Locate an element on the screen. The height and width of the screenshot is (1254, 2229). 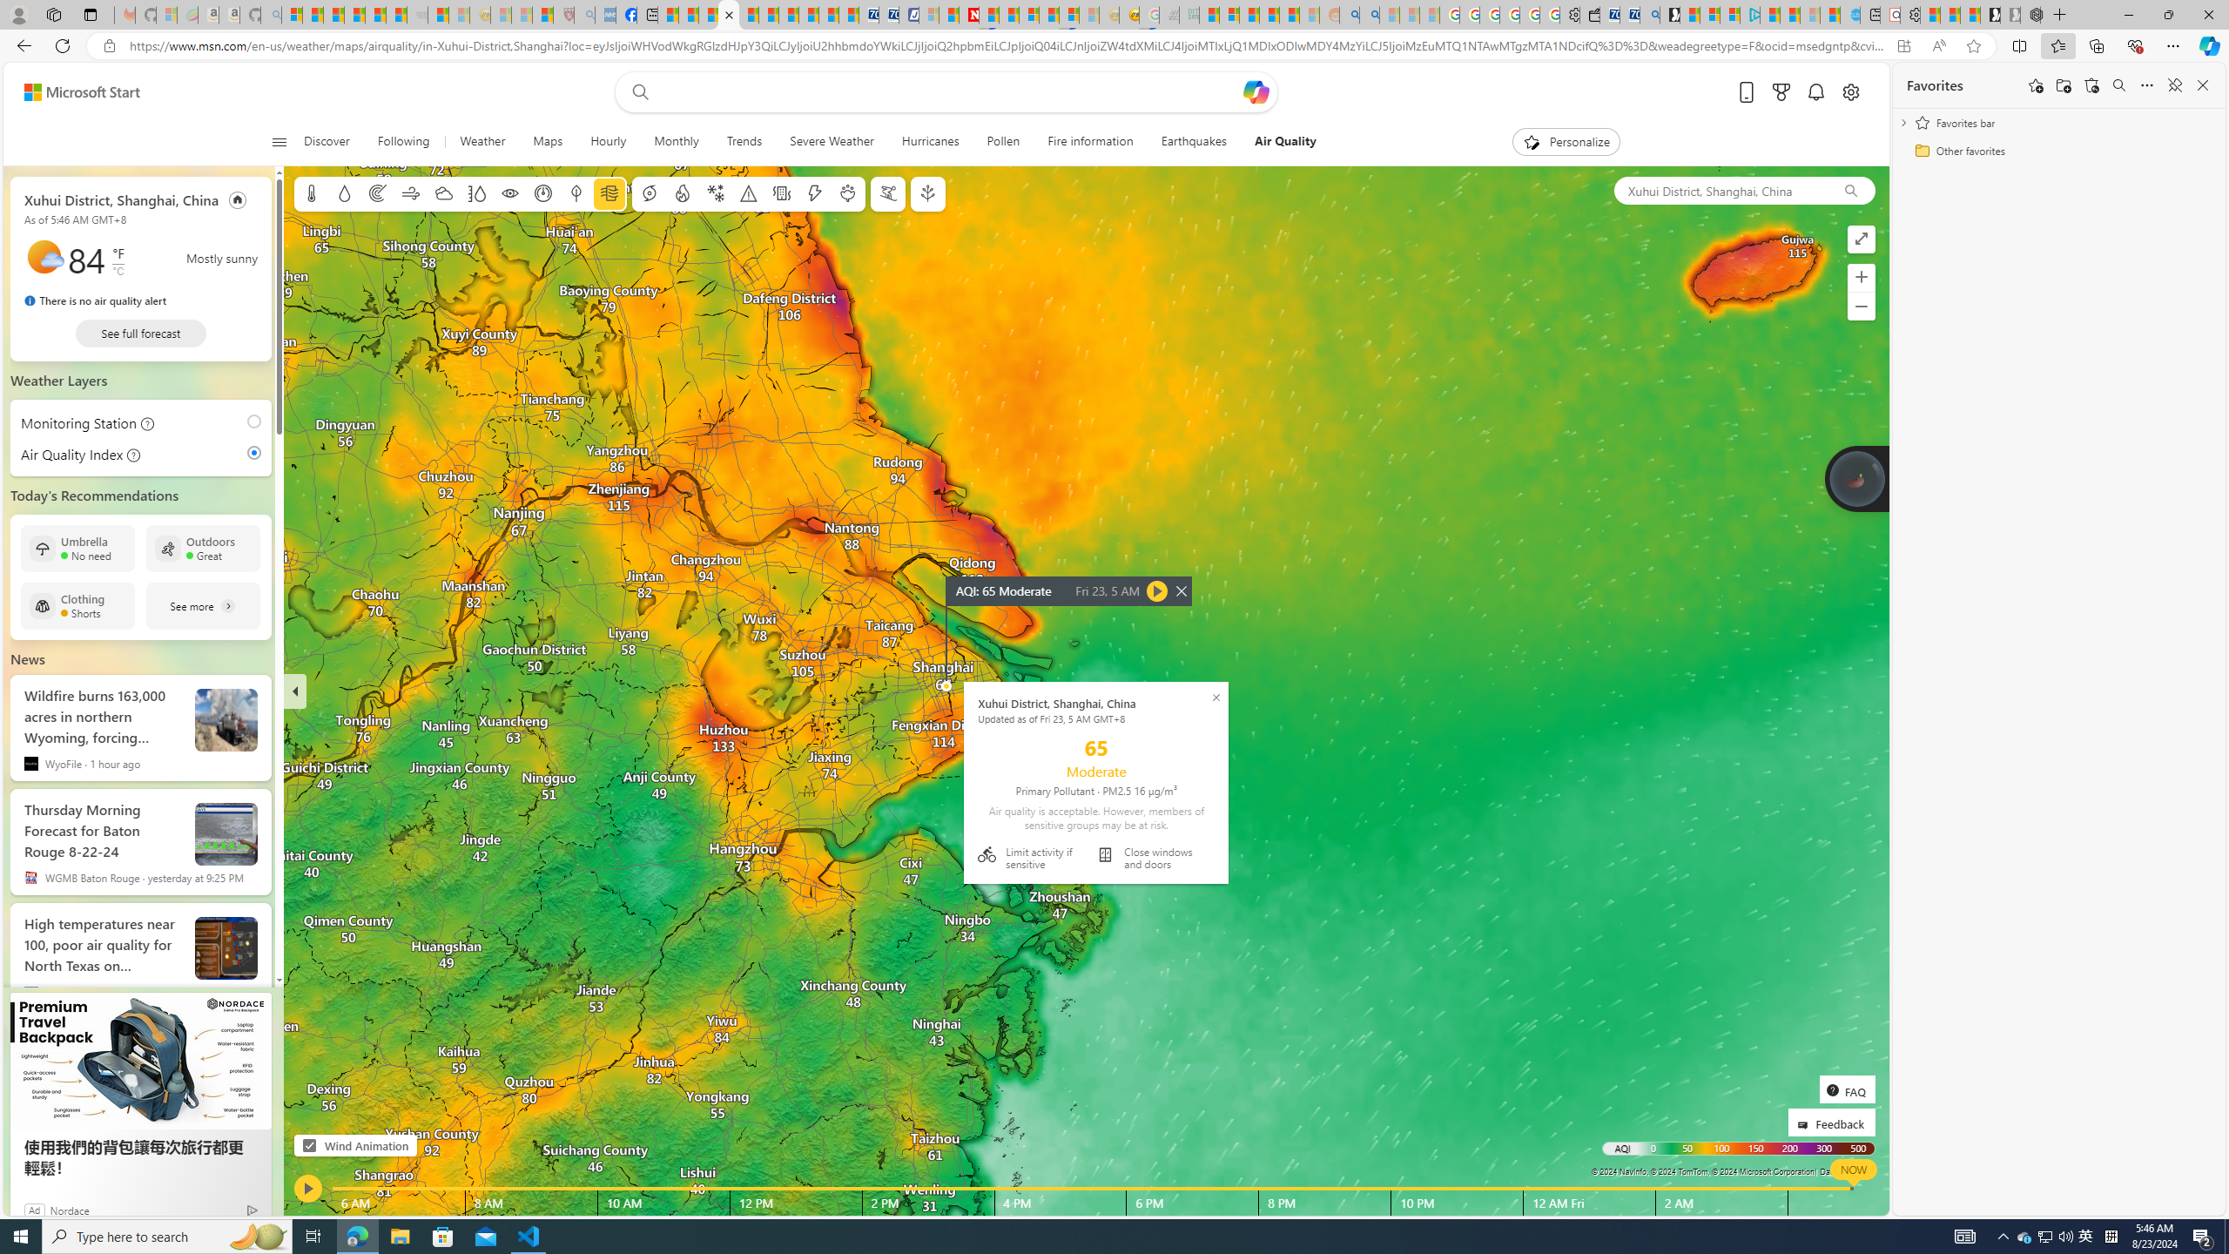
NCL Adult Asthma Inhaler Choice Guideline - Sleeping is located at coordinates (606, 15).